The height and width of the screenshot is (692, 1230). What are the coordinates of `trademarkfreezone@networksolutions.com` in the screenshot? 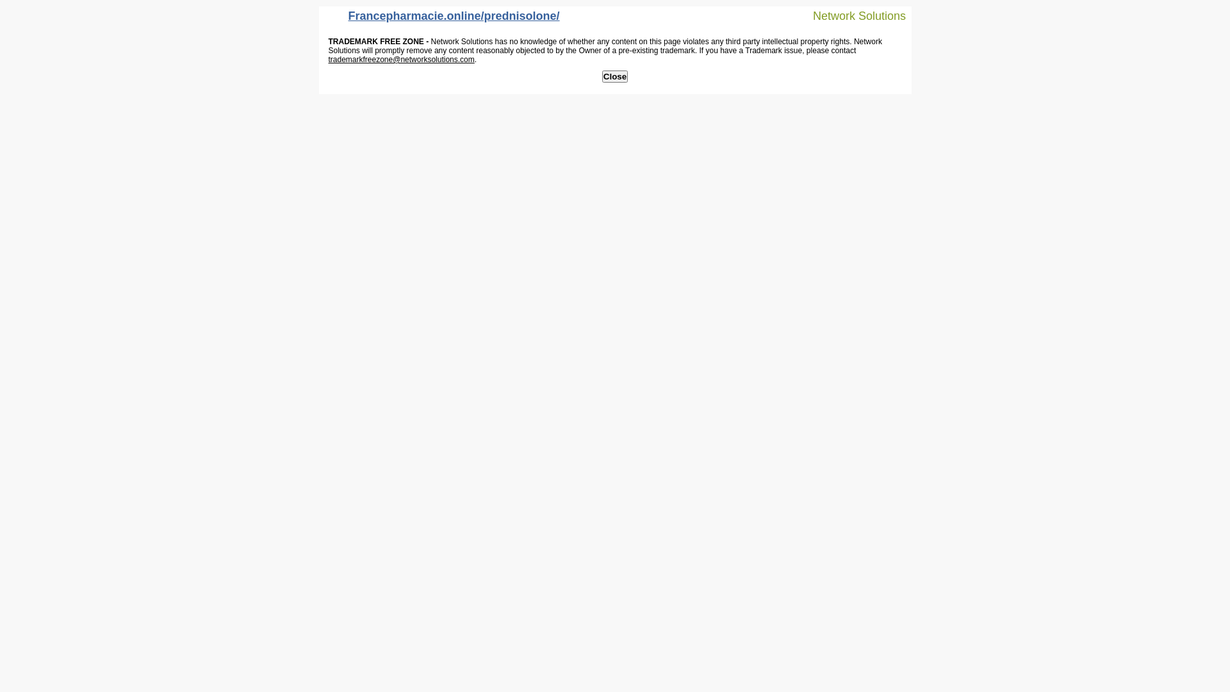 It's located at (401, 60).